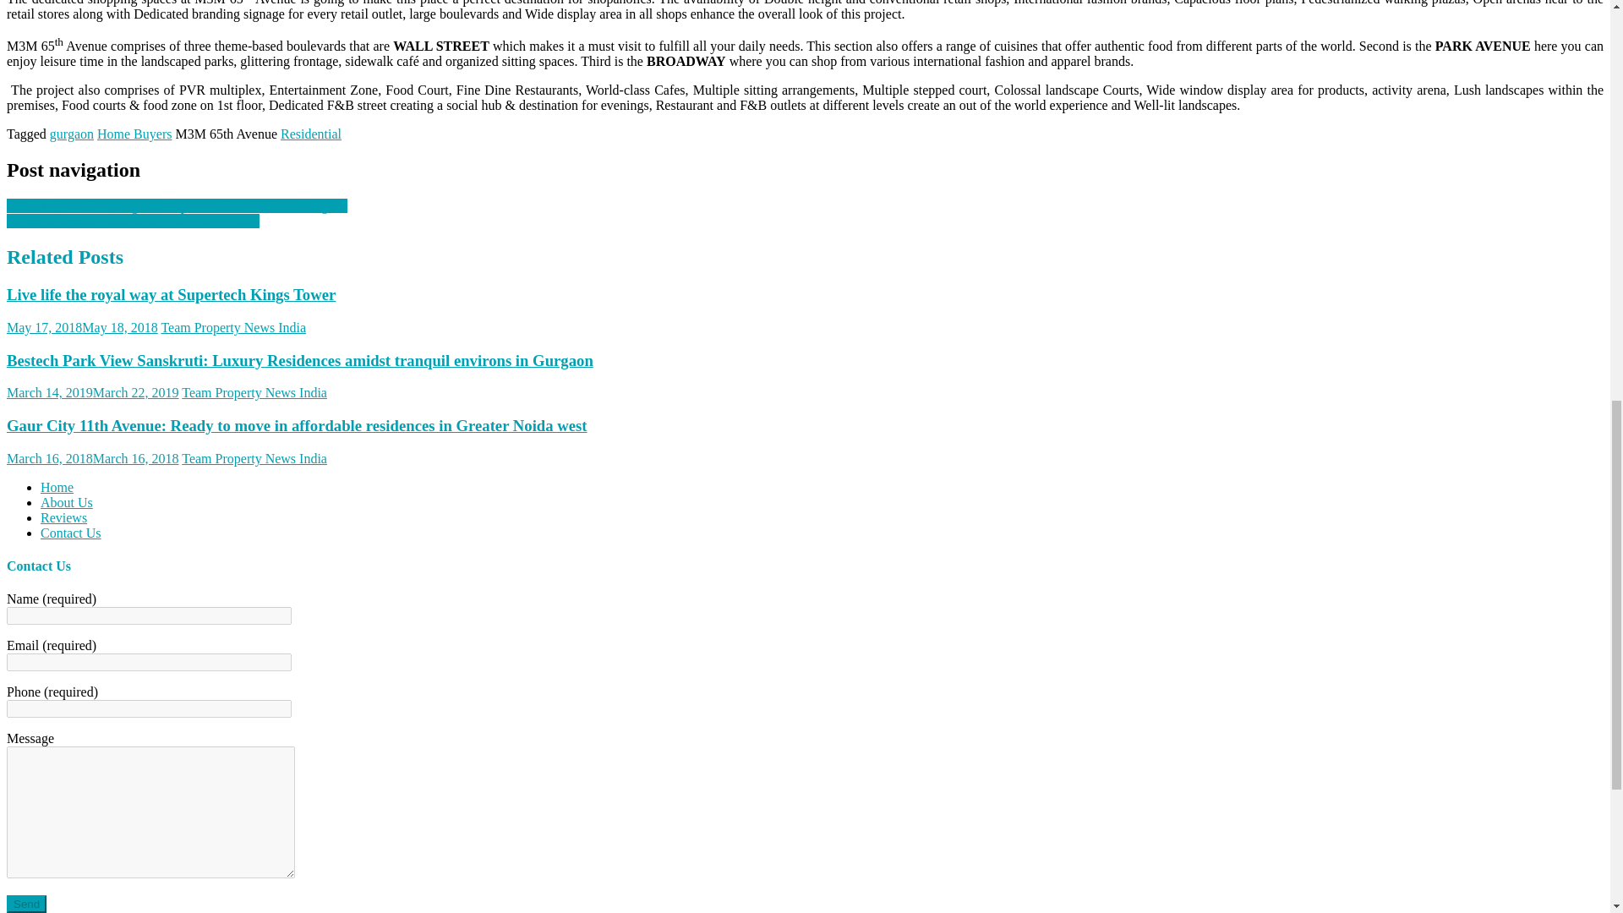 This screenshot has height=913, width=1623. I want to click on March 14, 2019March 22, 2019, so click(92, 392).